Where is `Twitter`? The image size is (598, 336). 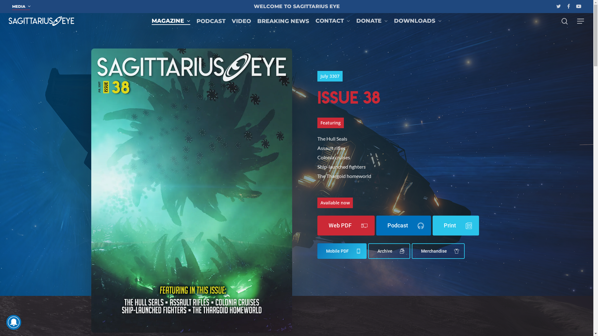 Twitter is located at coordinates (372, 251).